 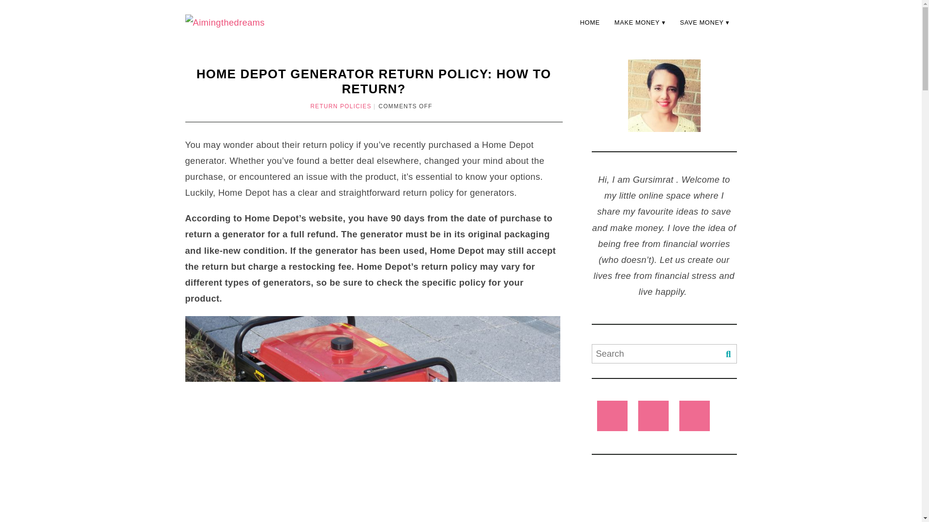 What do you see at coordinates (590, 22) in the screenshot?
I see `HOME` at bounding box center [590, 22].